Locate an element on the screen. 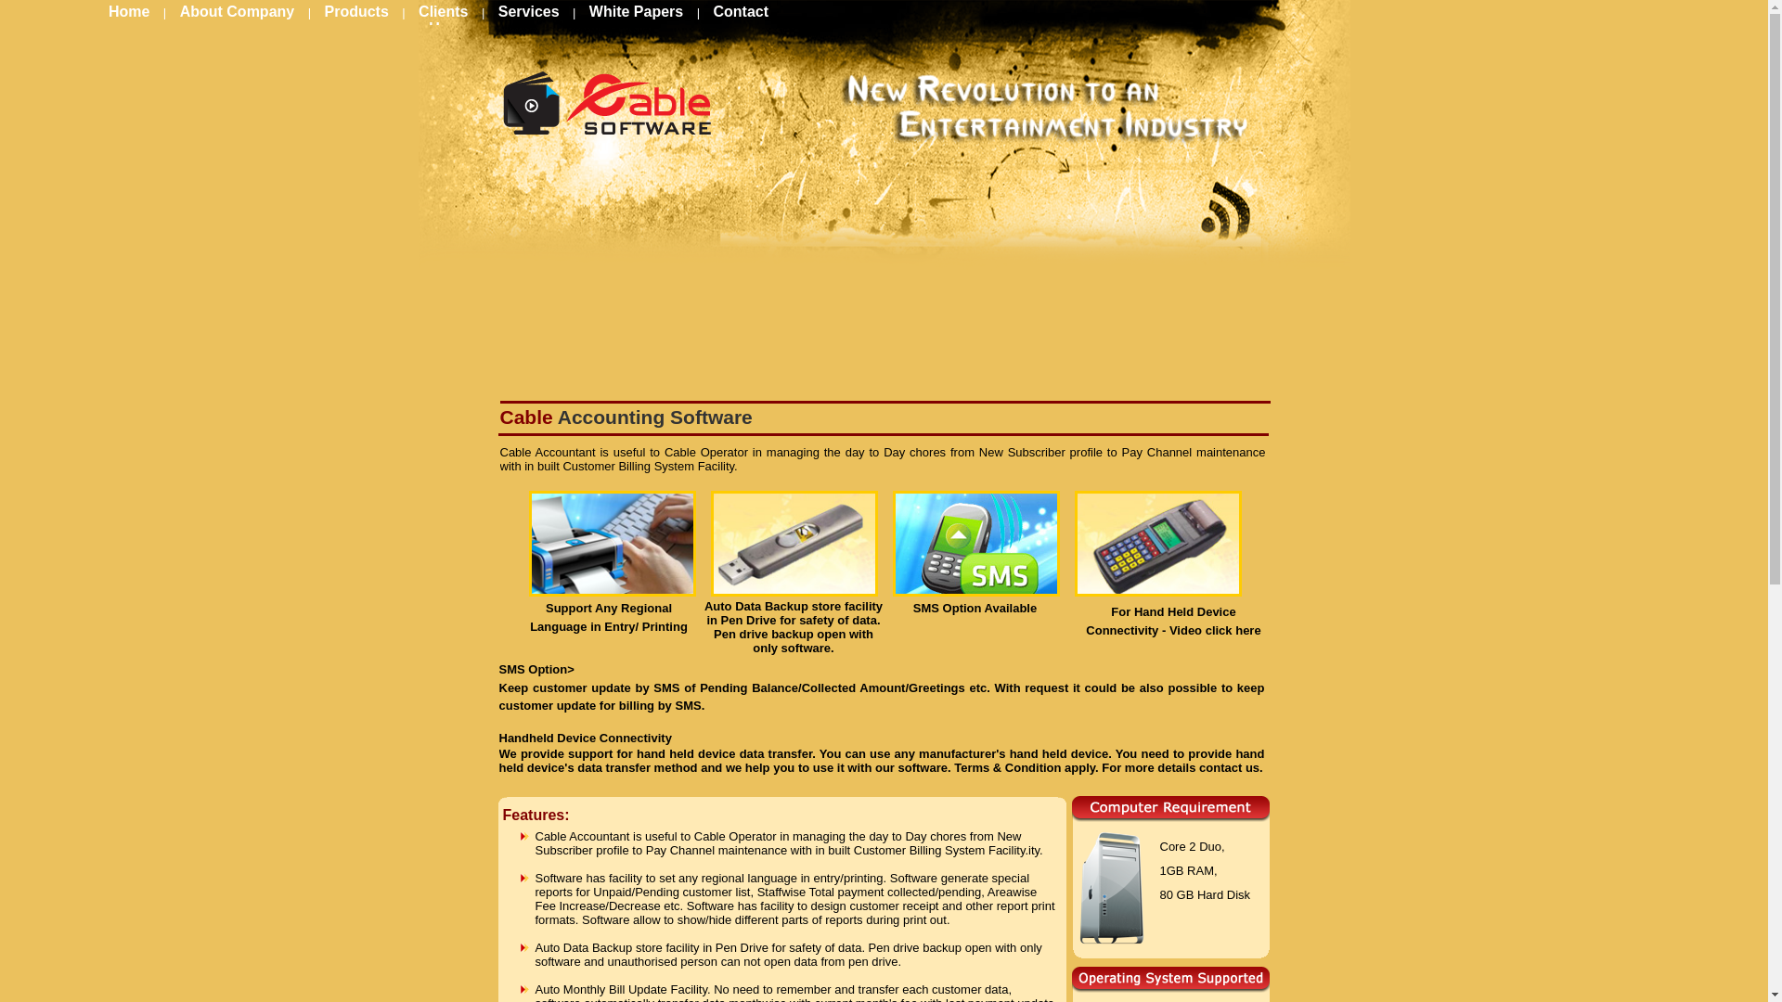 The height and width of the screenshot is (1002, 1782). White Papers is located at coordinates (636, 11).